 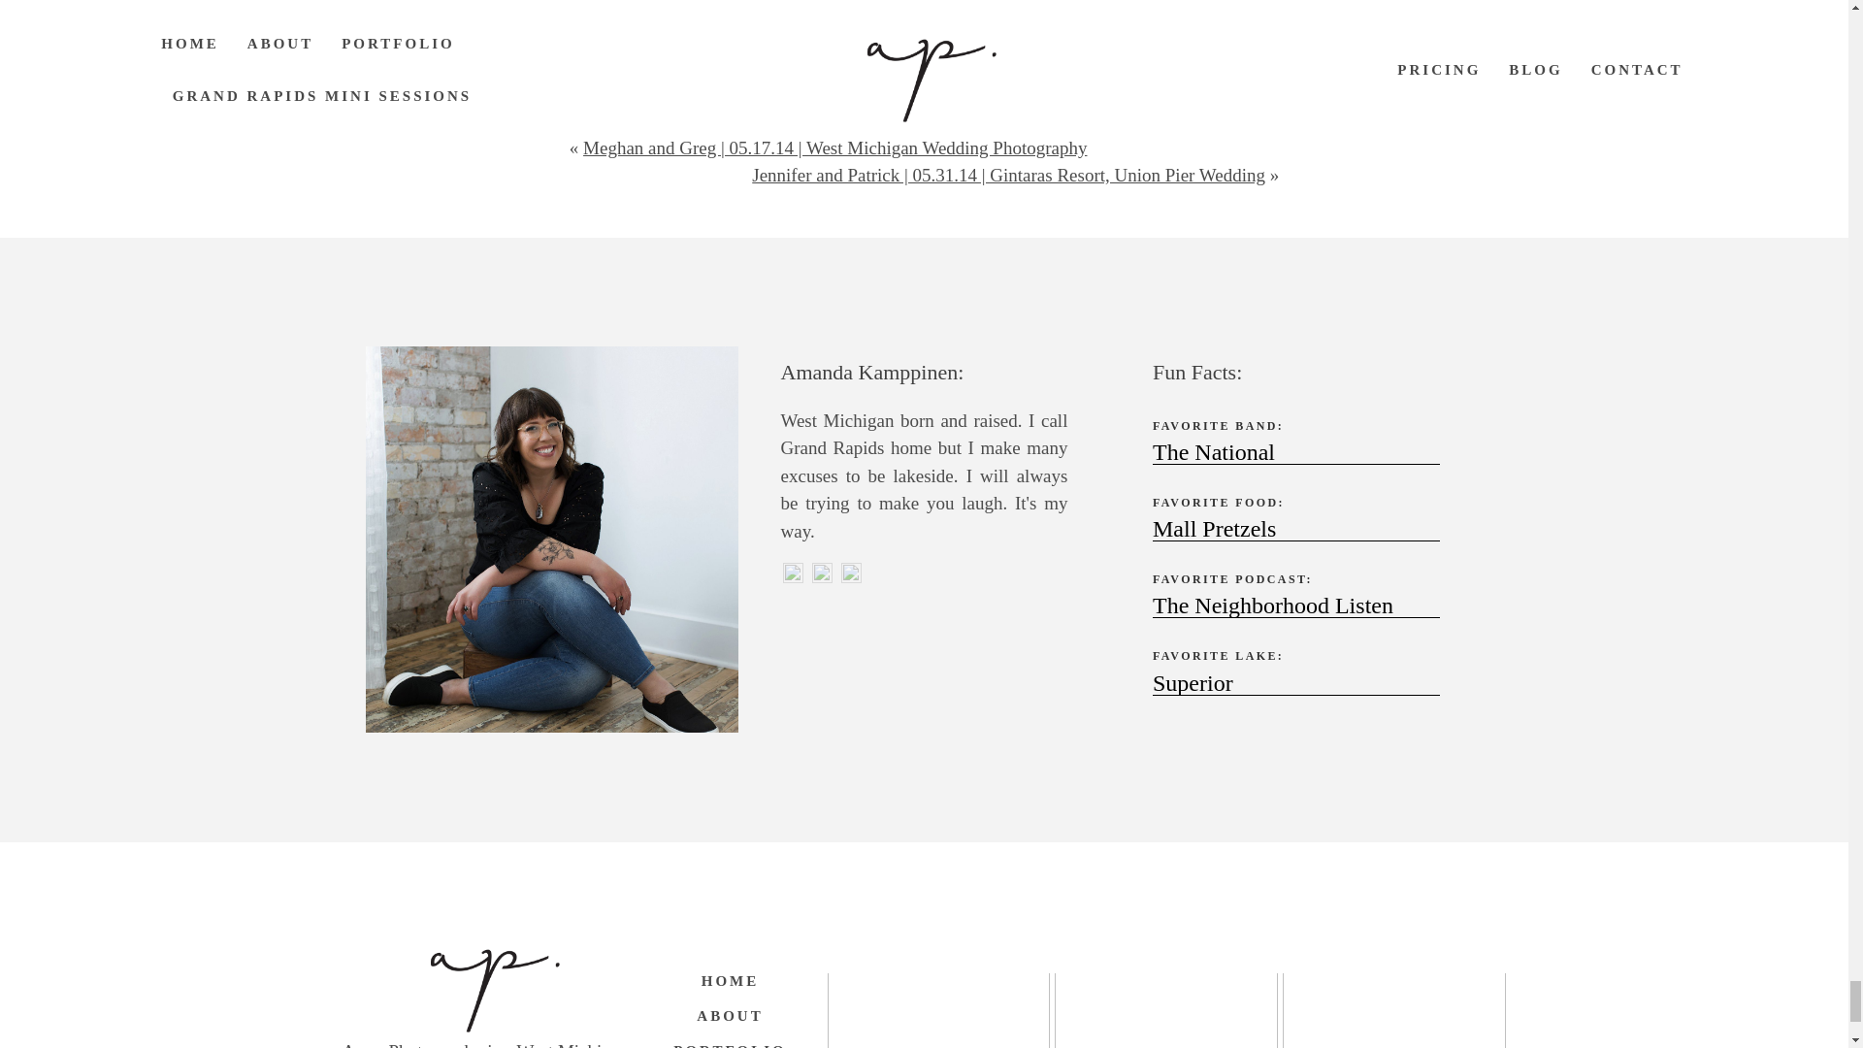 I want to click on Wedding, so click(x=830, y=54).